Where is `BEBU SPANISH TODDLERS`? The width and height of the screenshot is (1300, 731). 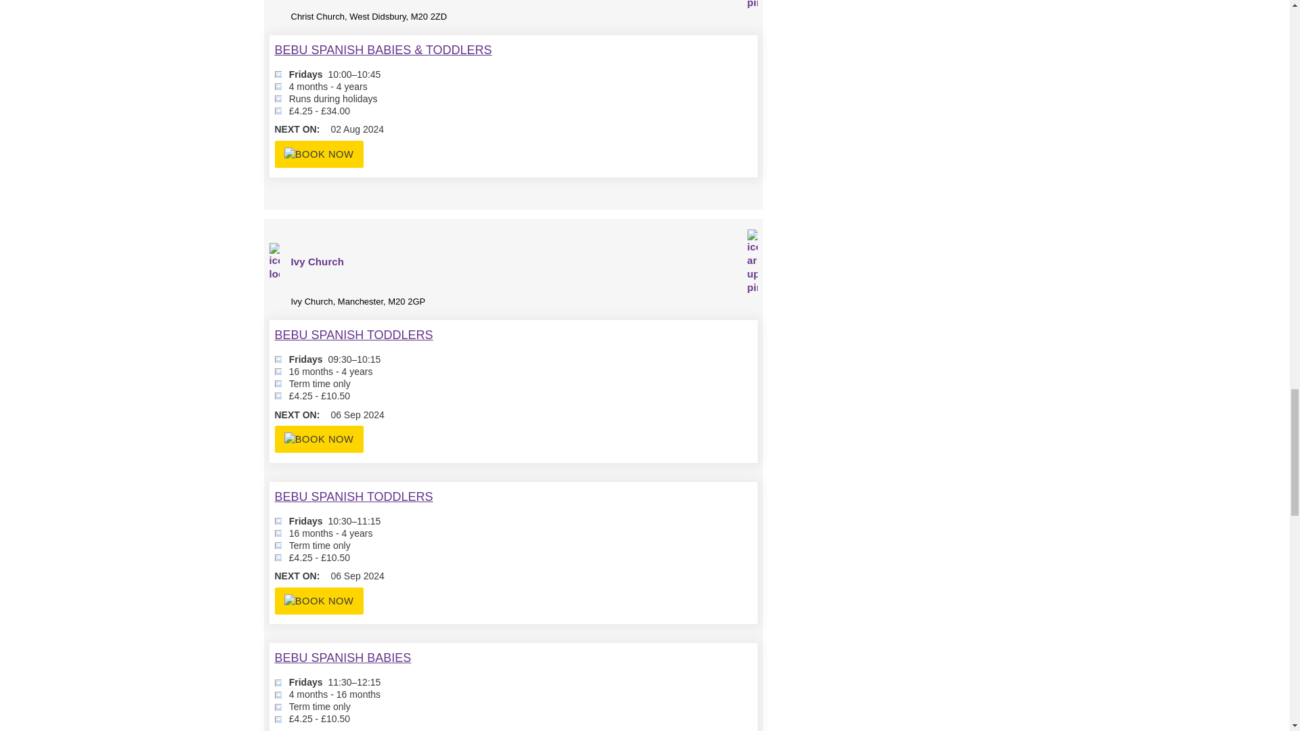
BEBU SPANISH TODDLERS is located at coordinates (353, 334).